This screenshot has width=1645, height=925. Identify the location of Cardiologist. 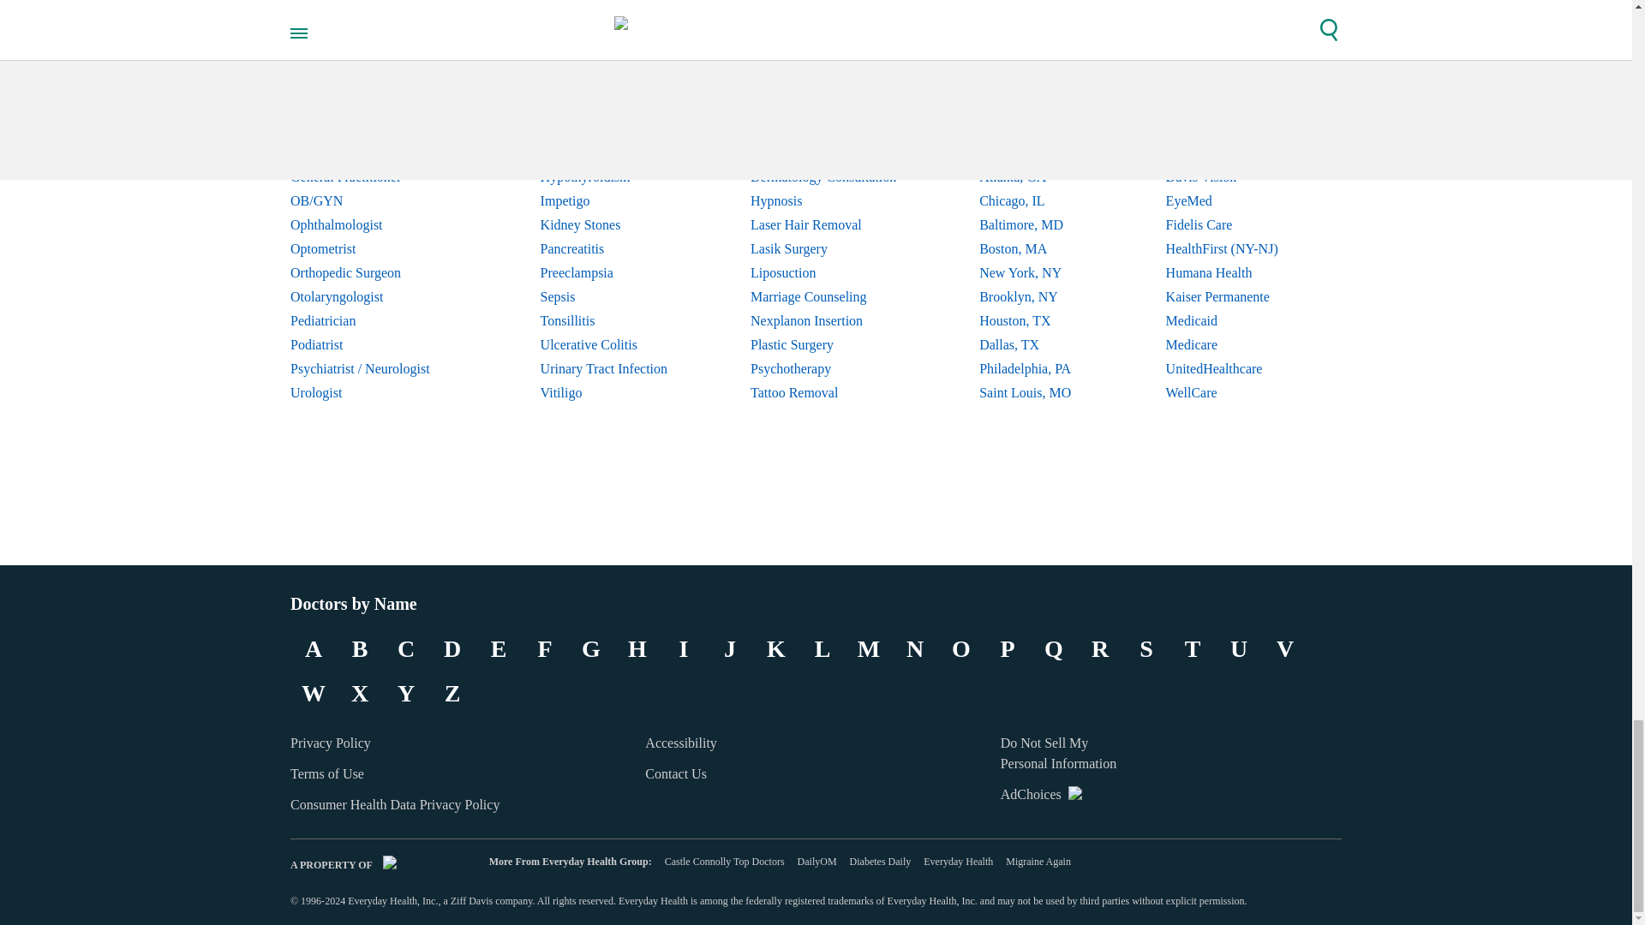
(374, 81).